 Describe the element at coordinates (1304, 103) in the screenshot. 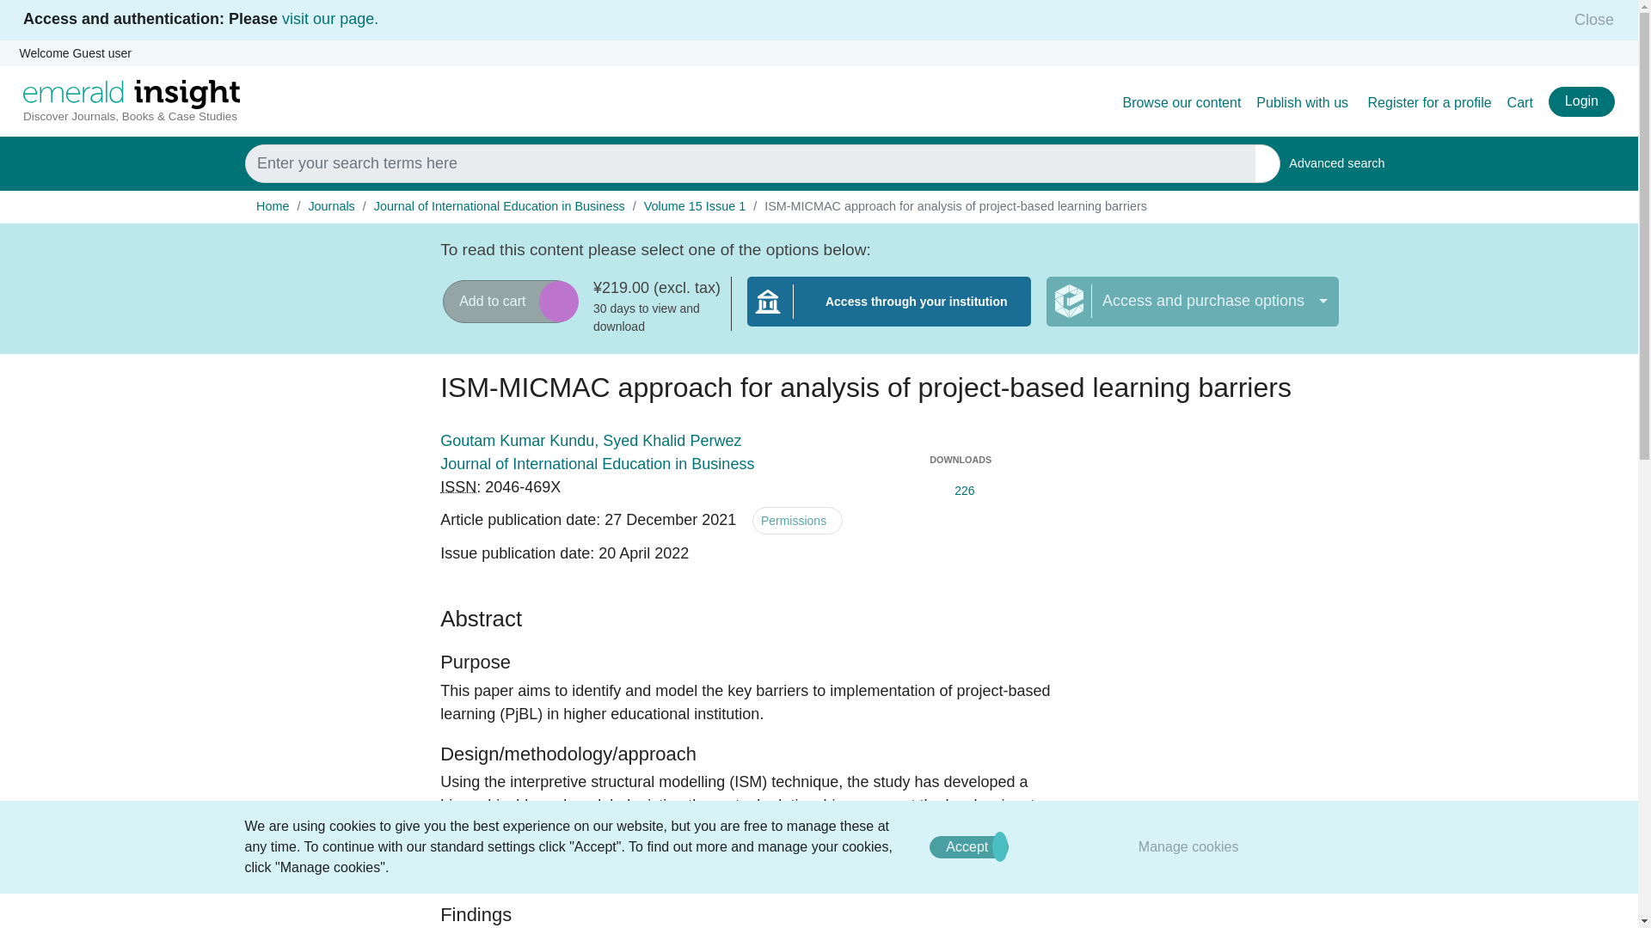

I see `Publish with us` at that location.